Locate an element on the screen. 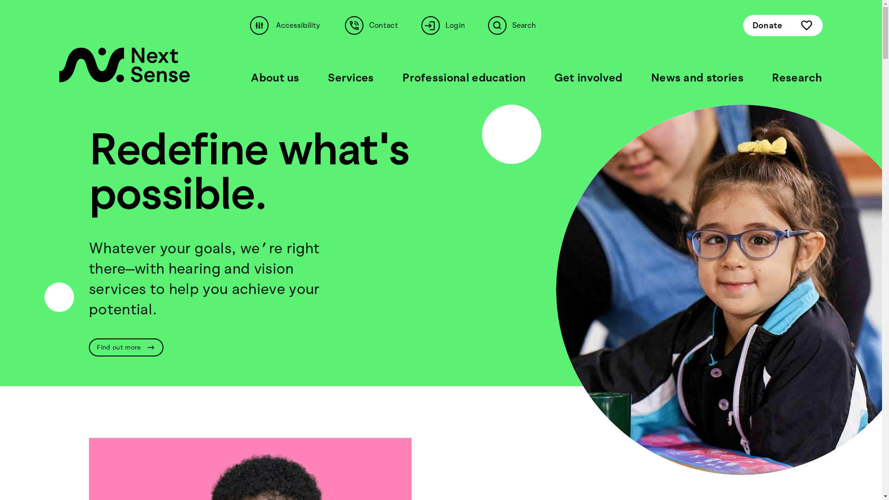 The width and height of the screenshot is (889, 500). News and stories is located at coordinates (697, 78).